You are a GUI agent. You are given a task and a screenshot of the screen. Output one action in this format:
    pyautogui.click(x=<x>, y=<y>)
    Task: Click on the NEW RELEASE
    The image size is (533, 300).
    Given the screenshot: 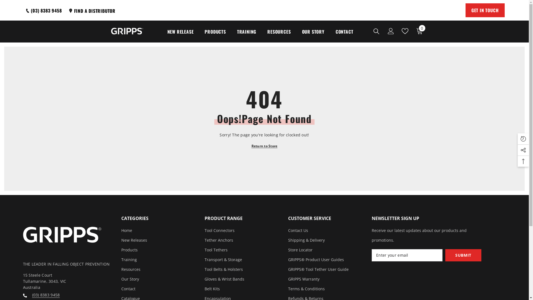 What is the action you would take?
    pyautogui.click(x=180, y=36)
    